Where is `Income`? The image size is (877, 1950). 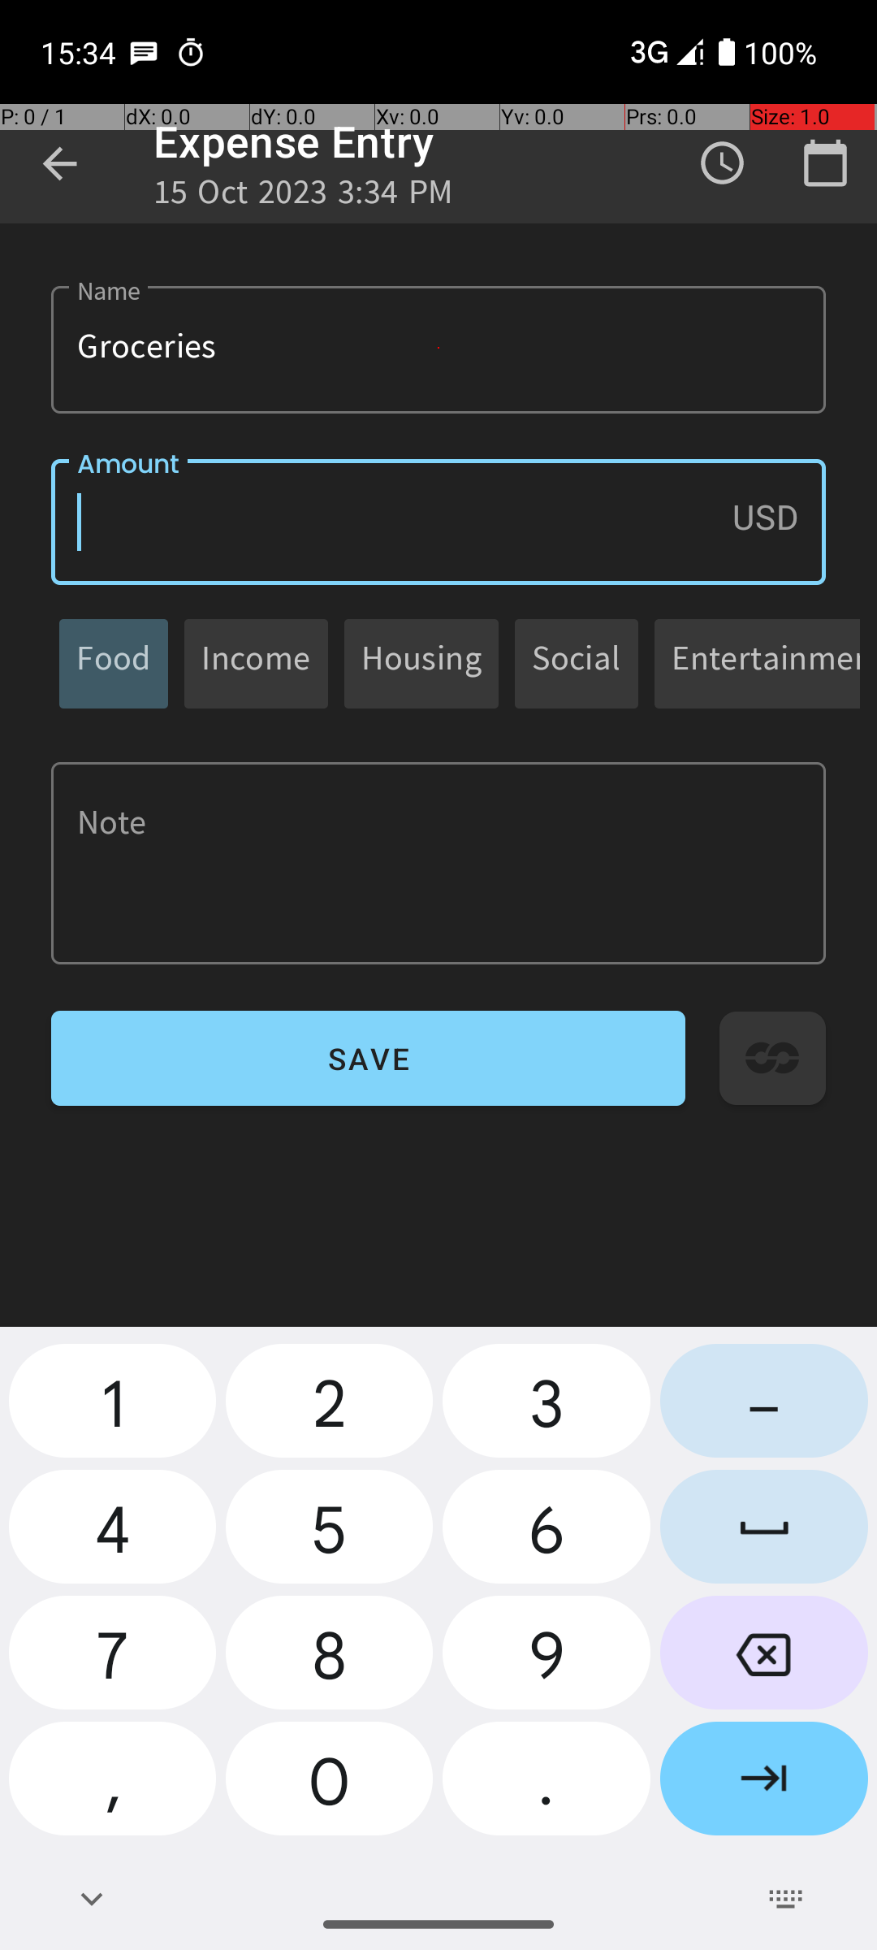 Income is located at coordinates (257, 663).